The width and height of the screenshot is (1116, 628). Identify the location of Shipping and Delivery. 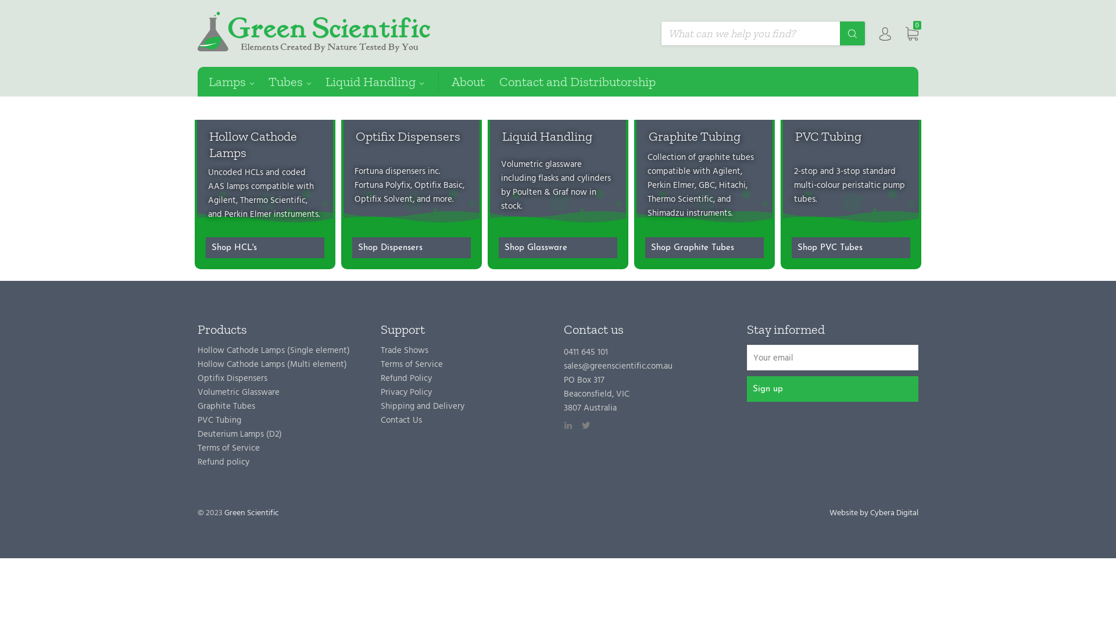
(423, 407).